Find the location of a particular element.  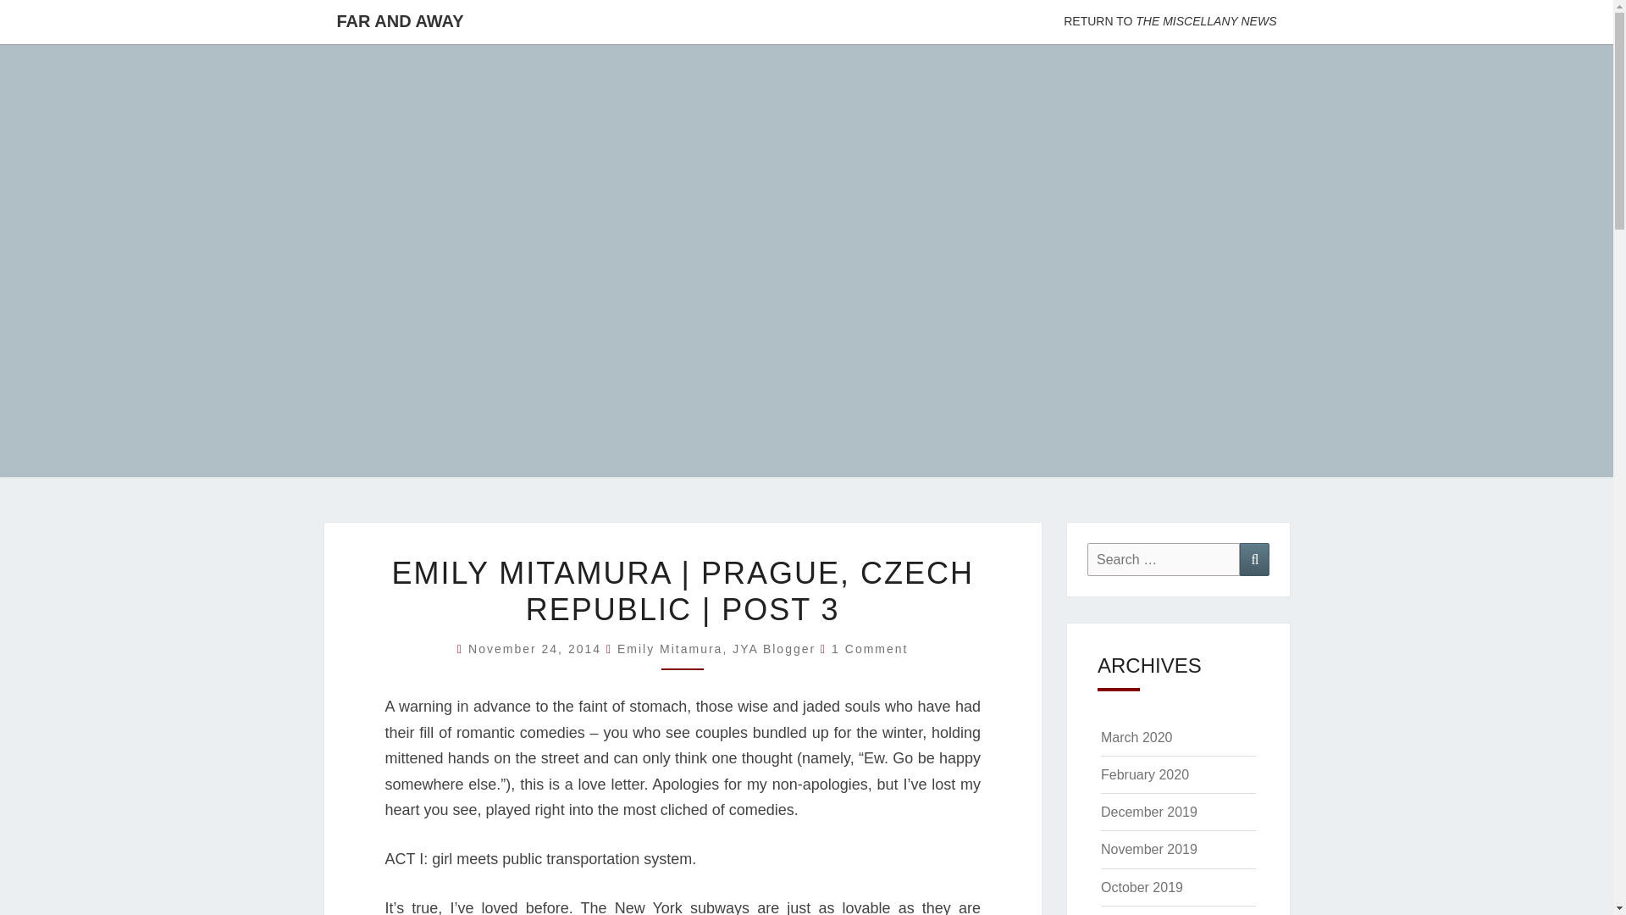

FAR AND AWAY is located at coordinates (400, 20).